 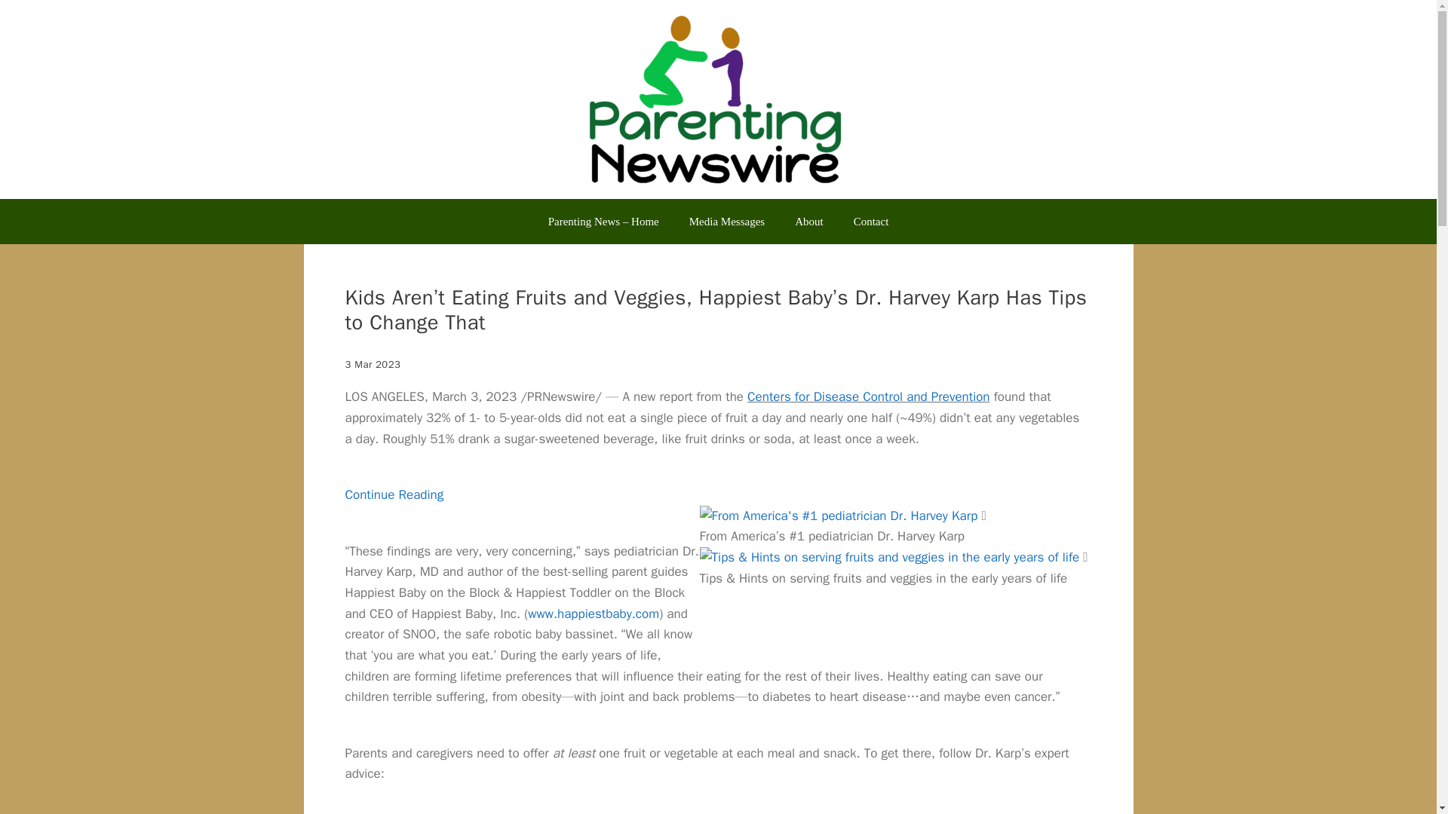 What do you see at coordinates (727, 222) in the screenshot?
I see `Media Messages` at bounding box center [727, 222].